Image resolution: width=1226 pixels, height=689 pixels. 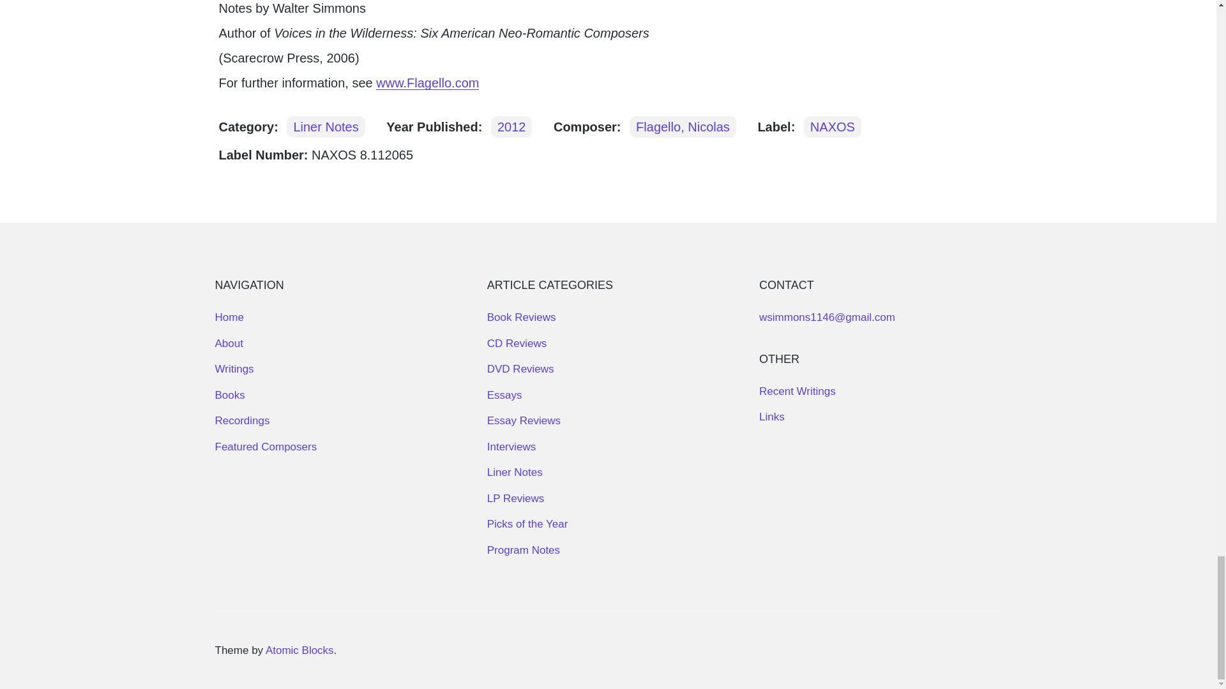 I want to click on Essays, so click(x=504, y=395).